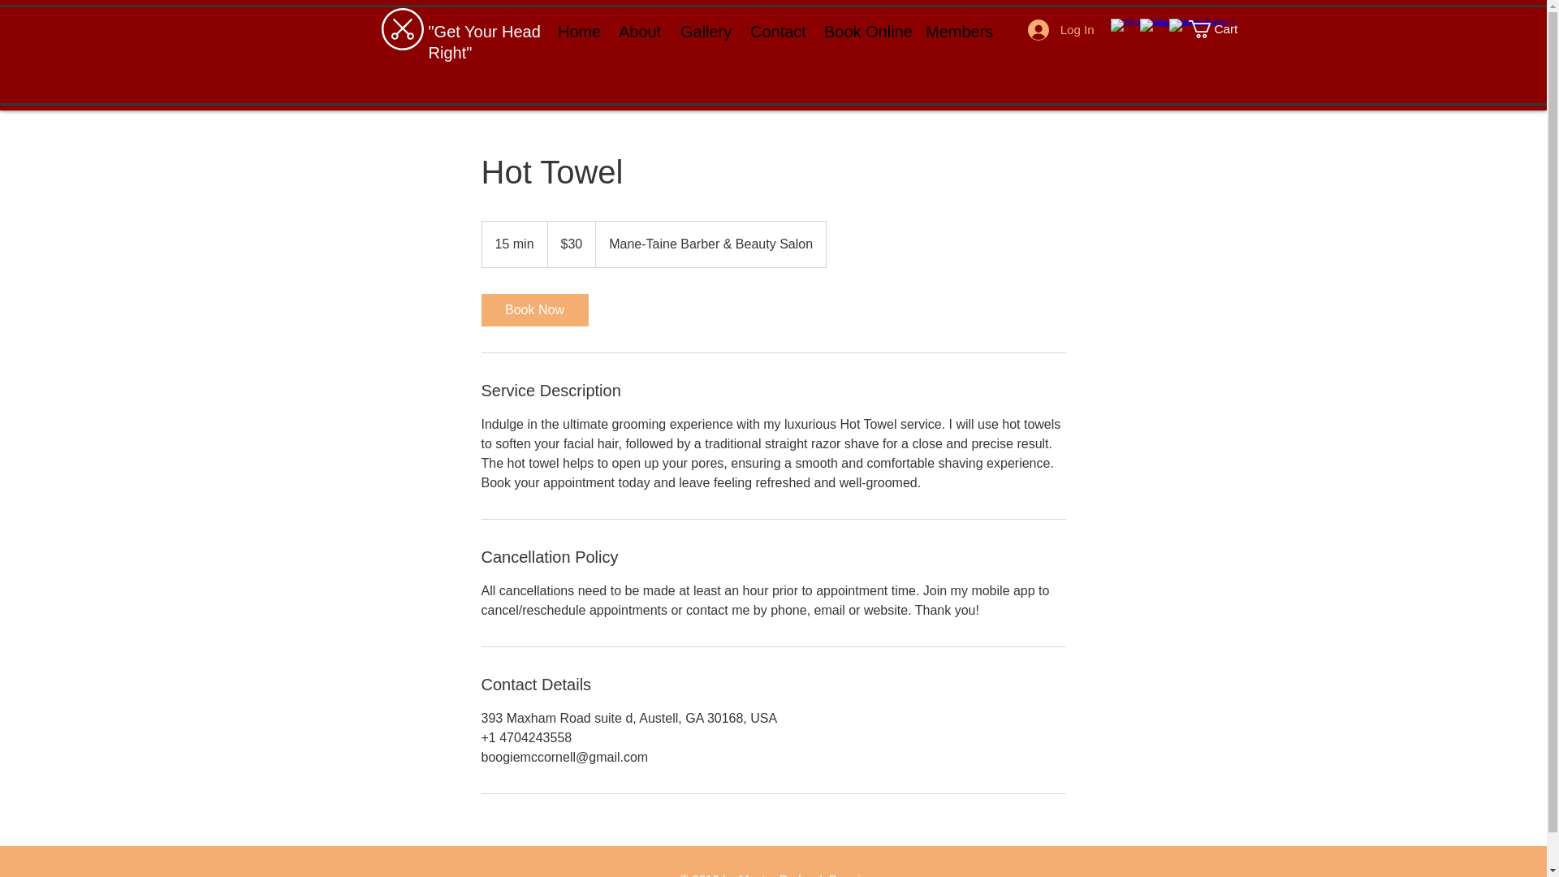 This screenshot has height=877, width=1559. I want to click on Members, so click(957, 31).